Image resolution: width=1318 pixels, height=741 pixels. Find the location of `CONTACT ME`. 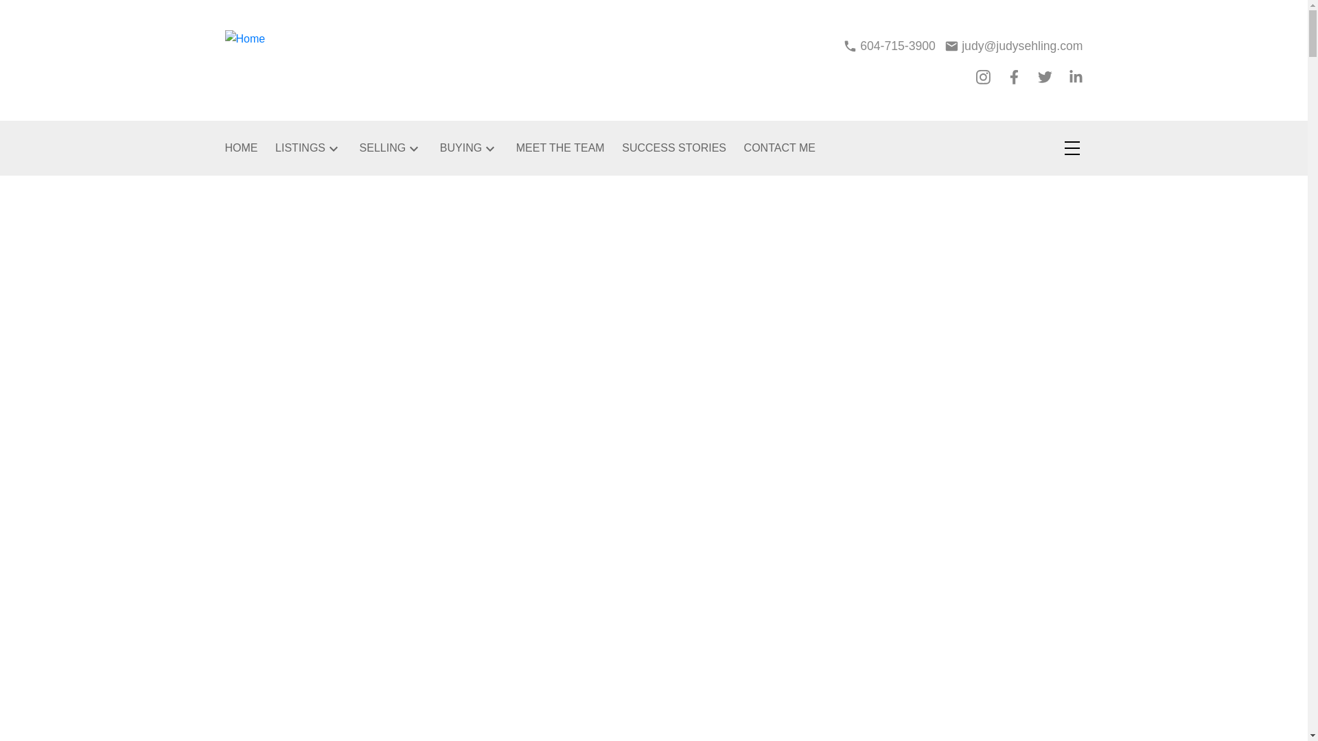

CONTACT ME is located at coordinates (780, 148).